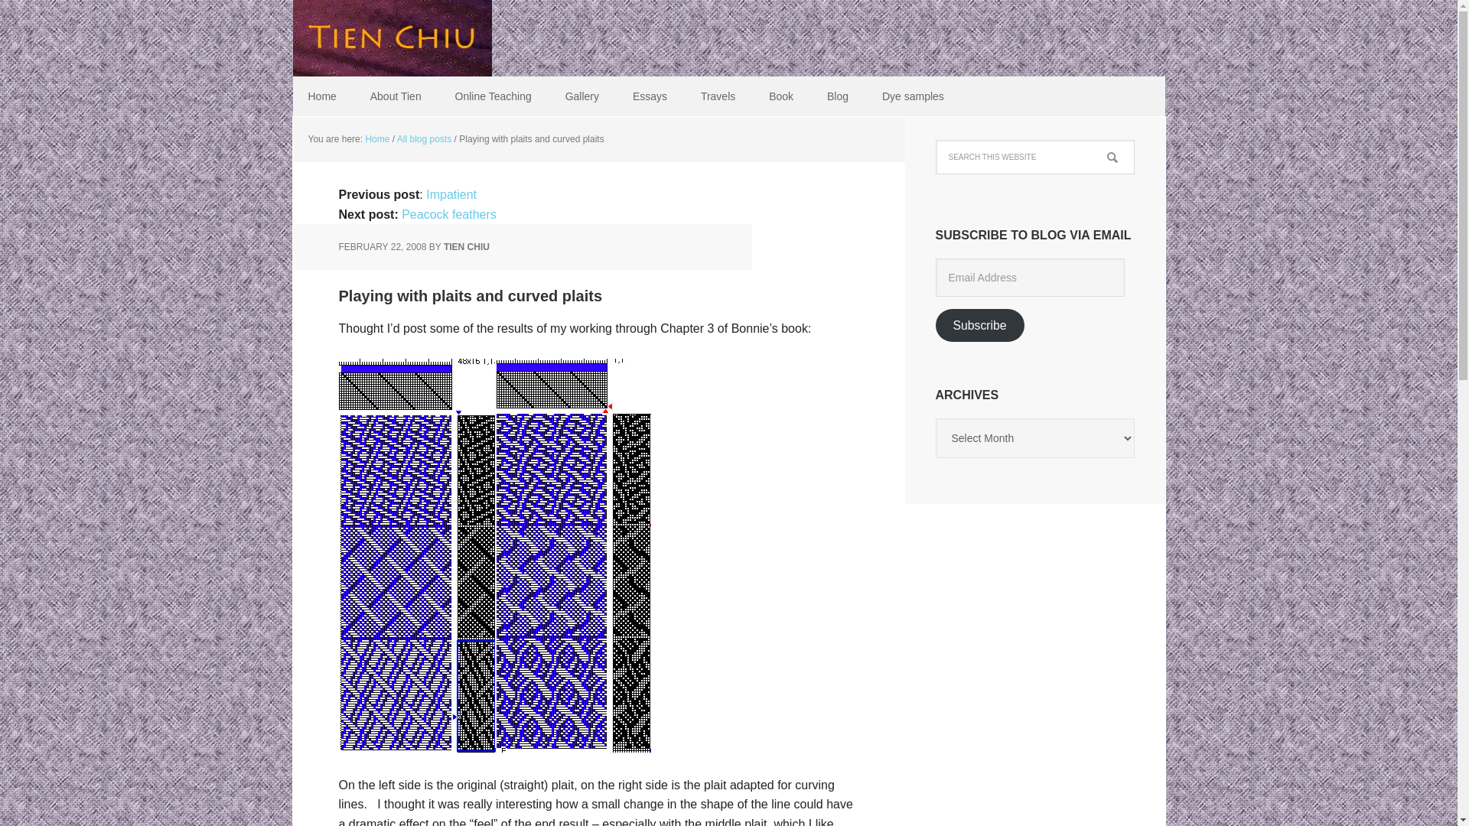 The image size is (1469, 826). Describe the element at coordinates (494, 745) in the screenshot. I see `plaits-and-curved-plaits.jpg` at that location.